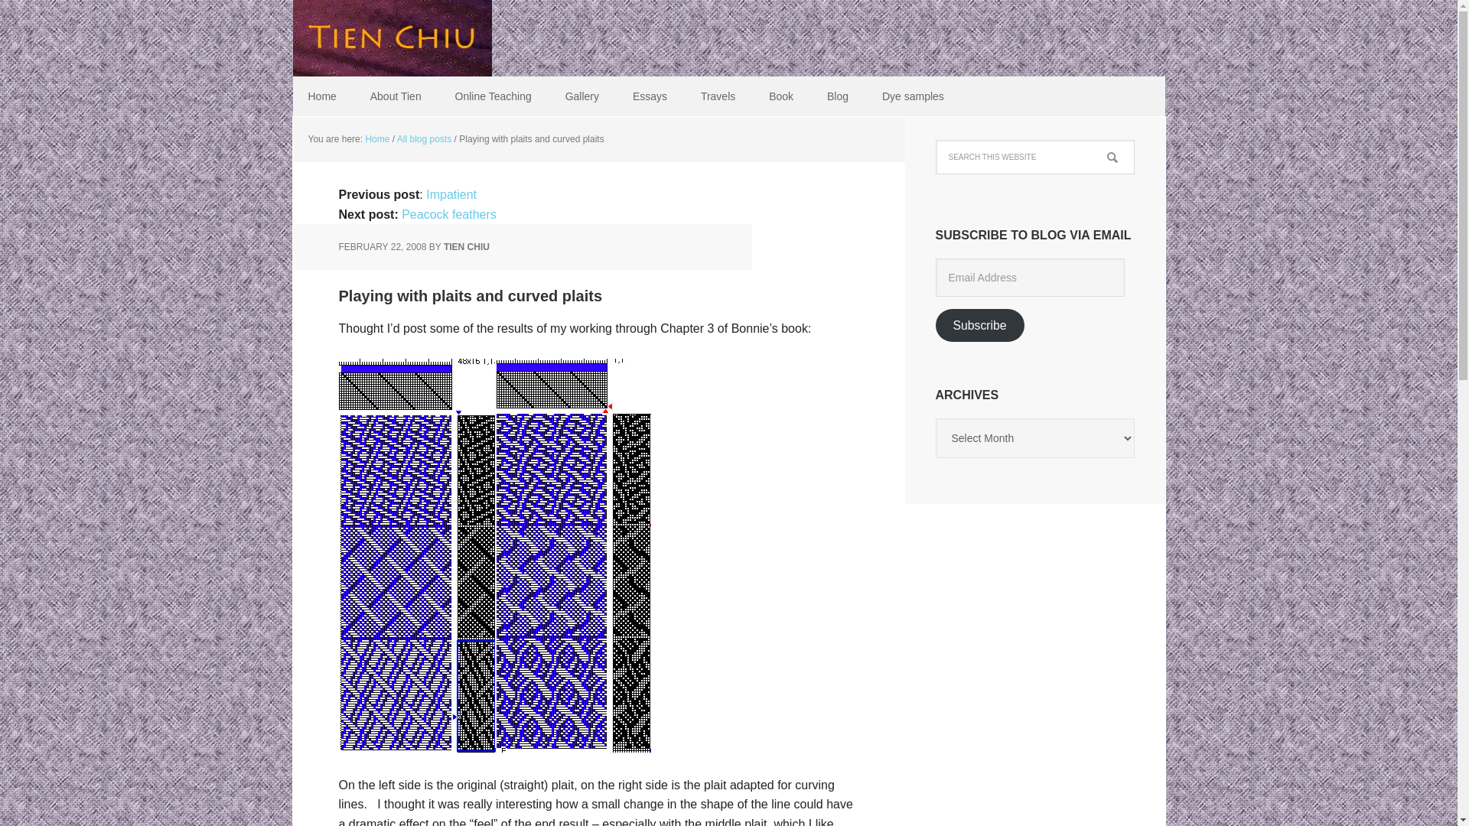 The image size is (1469, 826). Describe the element at coordinates (494, 745) in the screenshot. I see `plaits-and-curved-plaits.jpg` at that location.